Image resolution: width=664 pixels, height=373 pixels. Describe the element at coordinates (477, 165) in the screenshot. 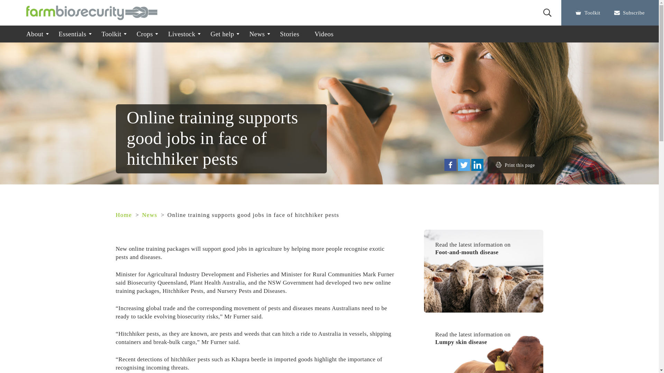

I see `Linkedin` at that location.